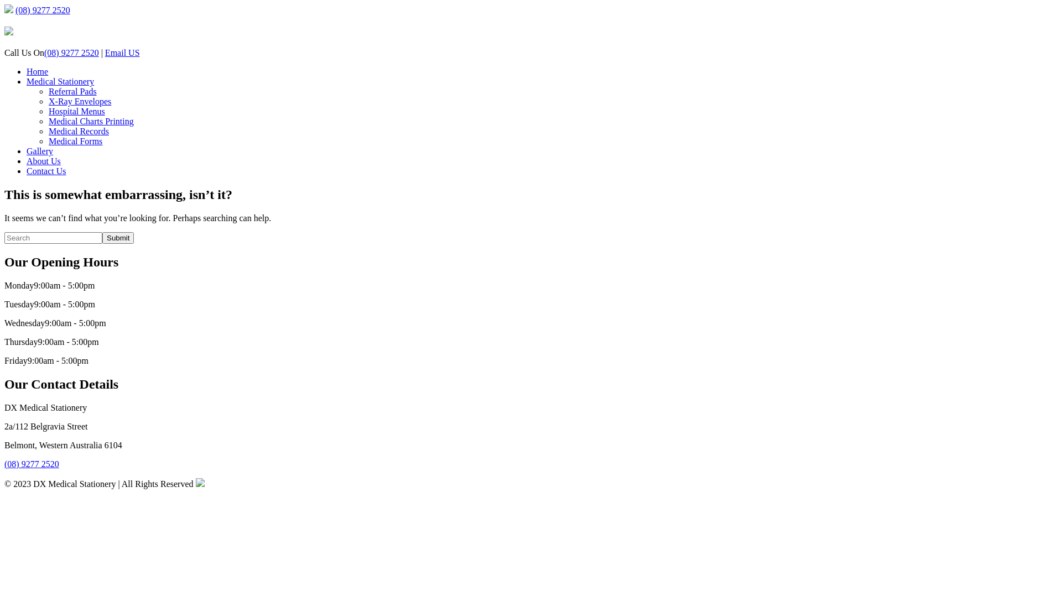 The image size is (1062, 597). Describe the element at coordinates (91, 122) in the screenshot. I see `Medical Charts Printing` at that location.